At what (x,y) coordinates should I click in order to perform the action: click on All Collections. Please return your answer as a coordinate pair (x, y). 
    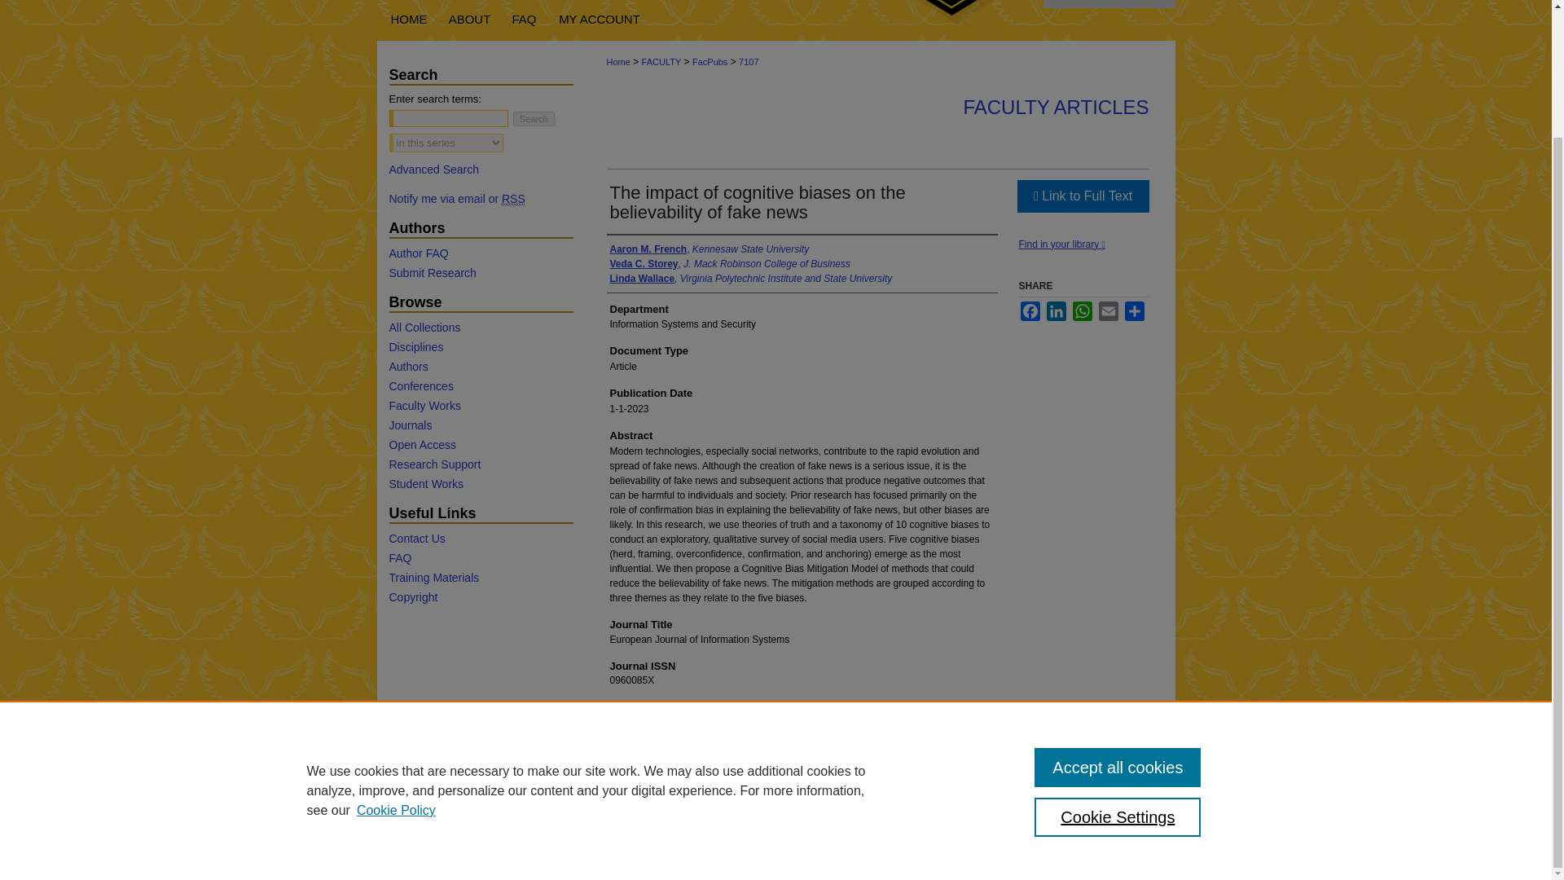
    Looking at the image, I should click on (481, 328).